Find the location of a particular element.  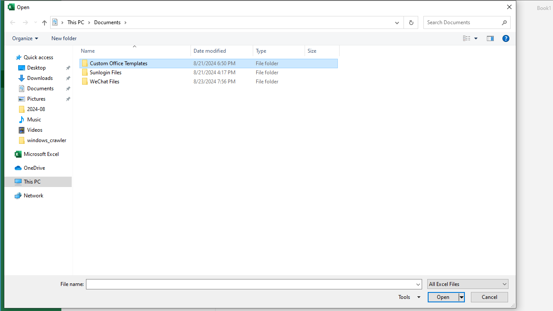

Up to "This PC" (Alt + Up Arrow) is located at coordinates (44, 22).